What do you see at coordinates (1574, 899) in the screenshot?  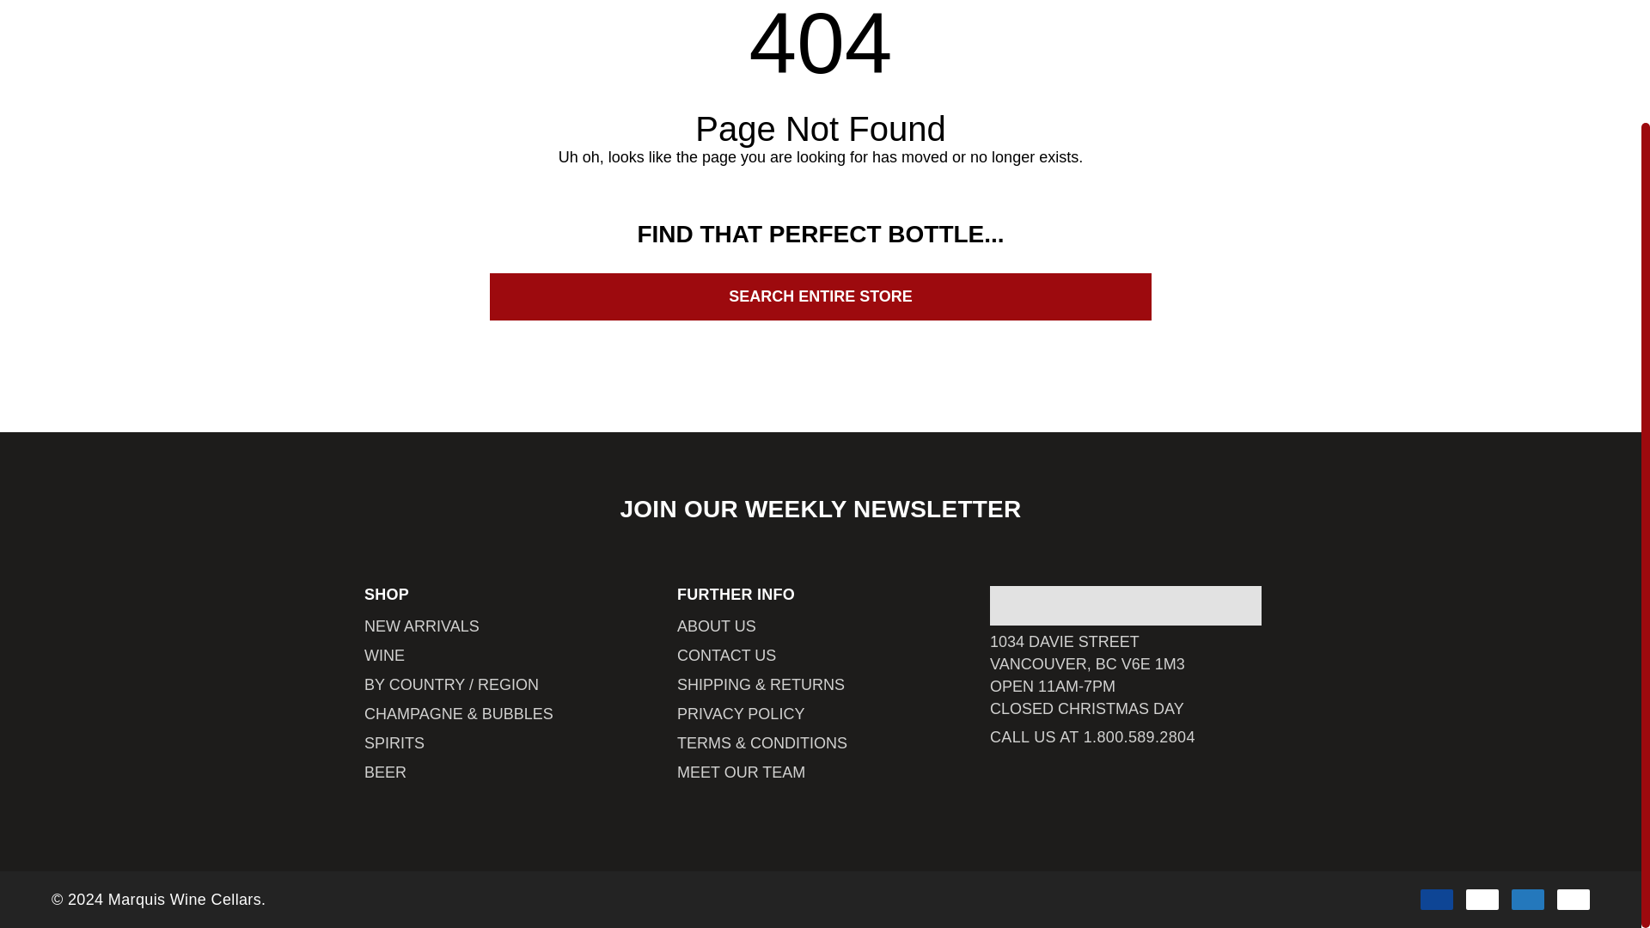 I see `Paypal Paypal` at bounding box center [1574, 899].